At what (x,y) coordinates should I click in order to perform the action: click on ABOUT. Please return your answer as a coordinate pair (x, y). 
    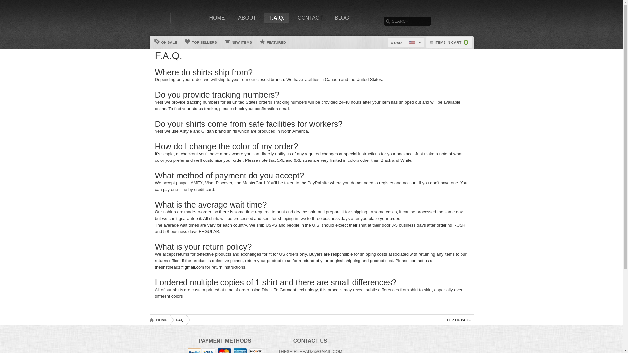
    Looking at the image, I should click on (247, 18).